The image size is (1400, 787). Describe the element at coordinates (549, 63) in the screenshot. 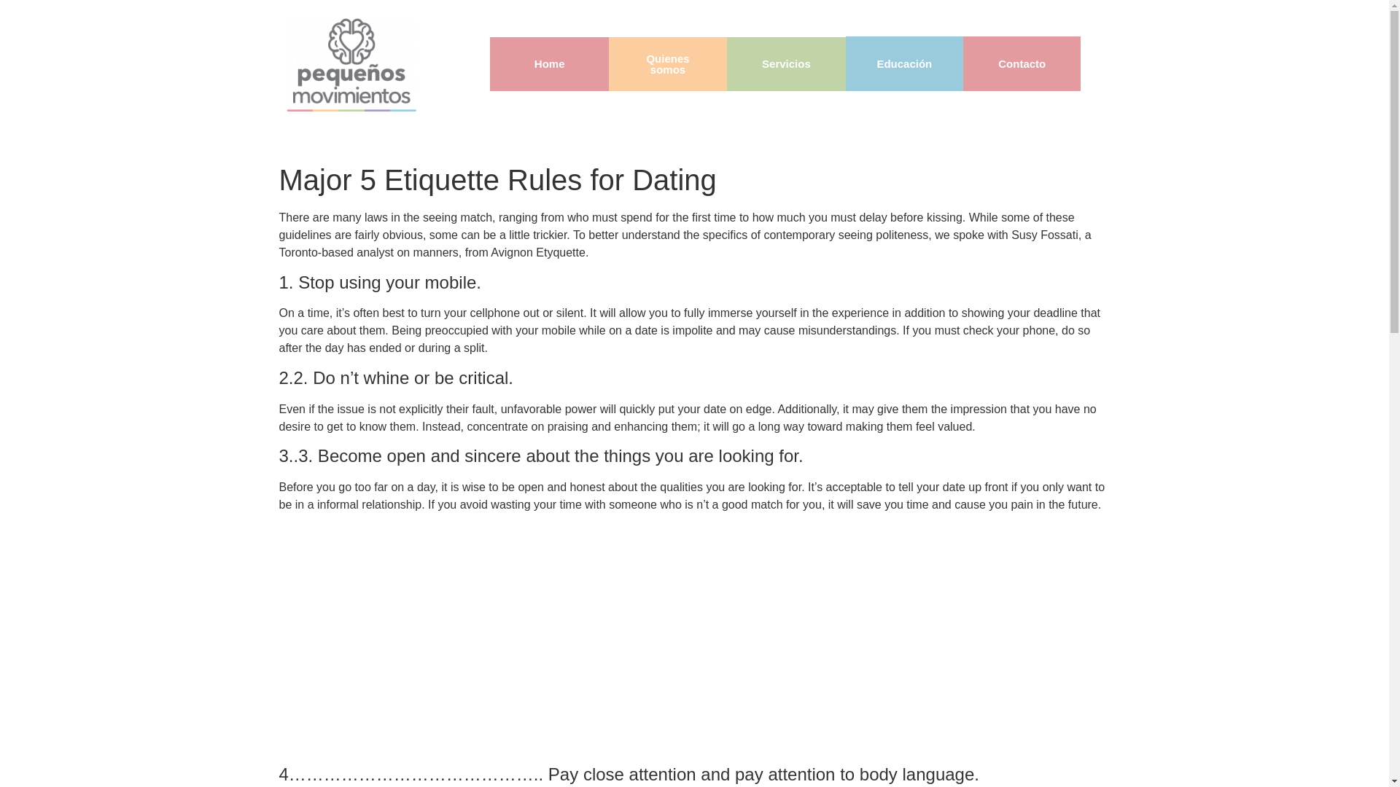

I see `Home` at that location.